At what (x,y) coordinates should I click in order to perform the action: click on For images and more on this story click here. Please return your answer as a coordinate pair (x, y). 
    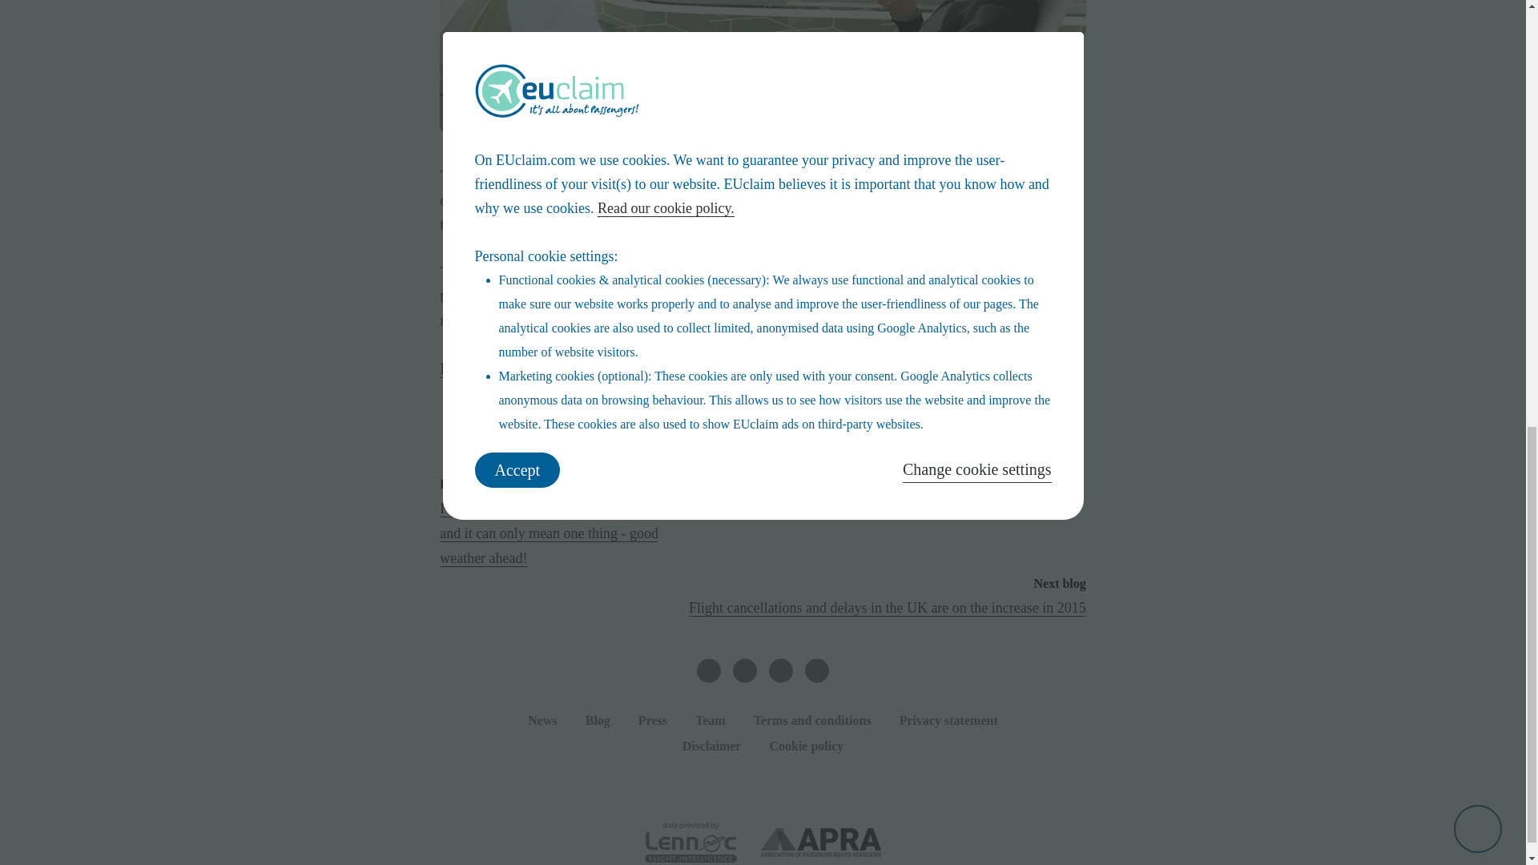
    Looking at the image, I should click on (583, 368).